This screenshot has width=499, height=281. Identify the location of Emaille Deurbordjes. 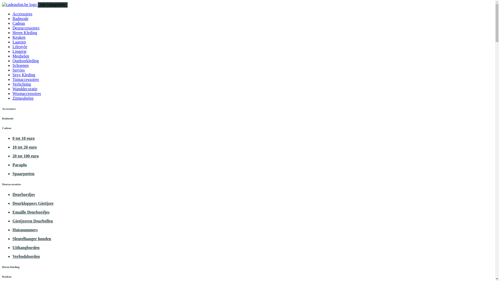
(31, 212).